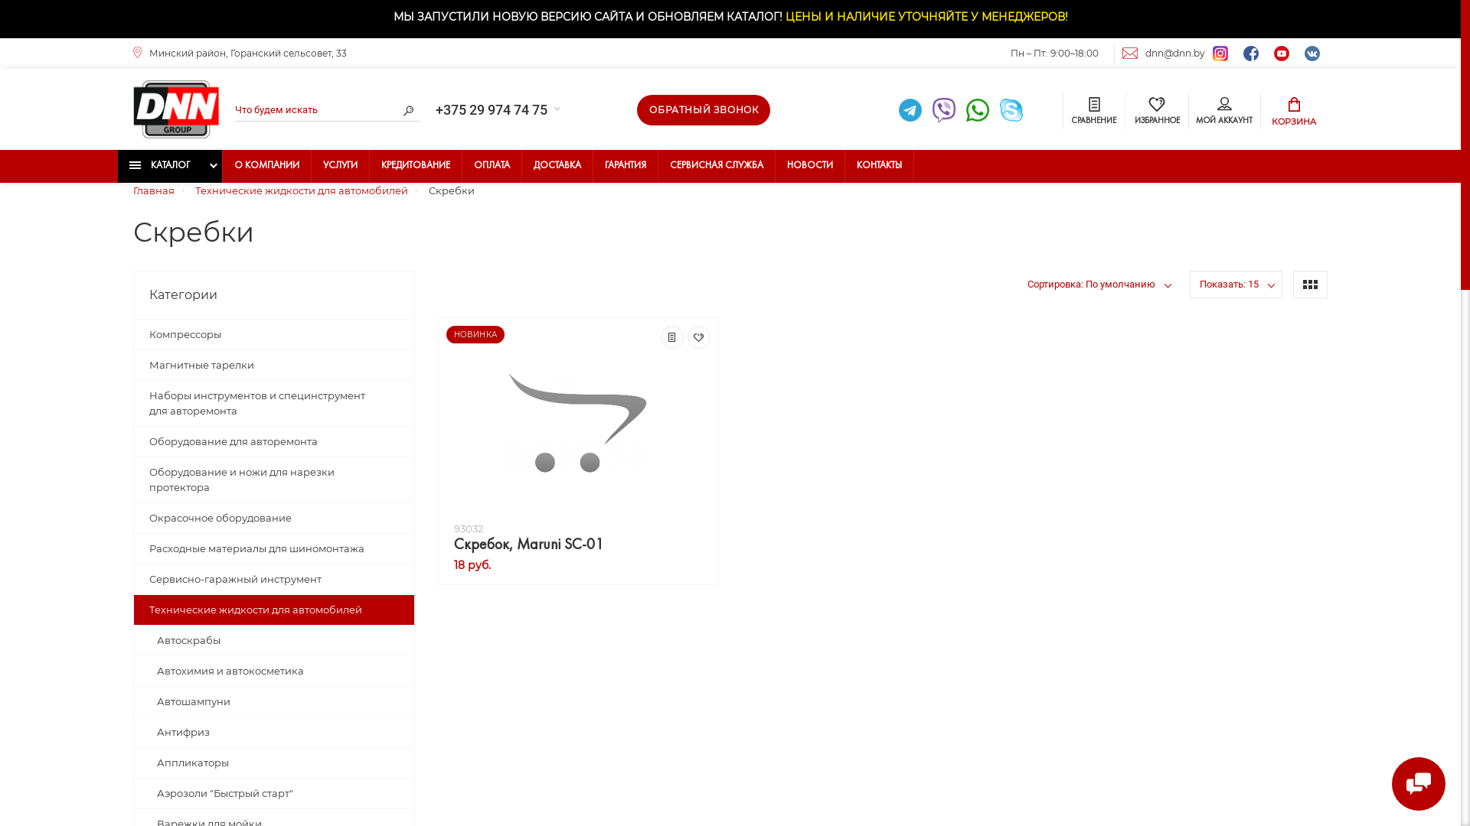 This screenshot has width=1470, height=826. I want to click on +375 29 974 74 75, so click(498, 110).